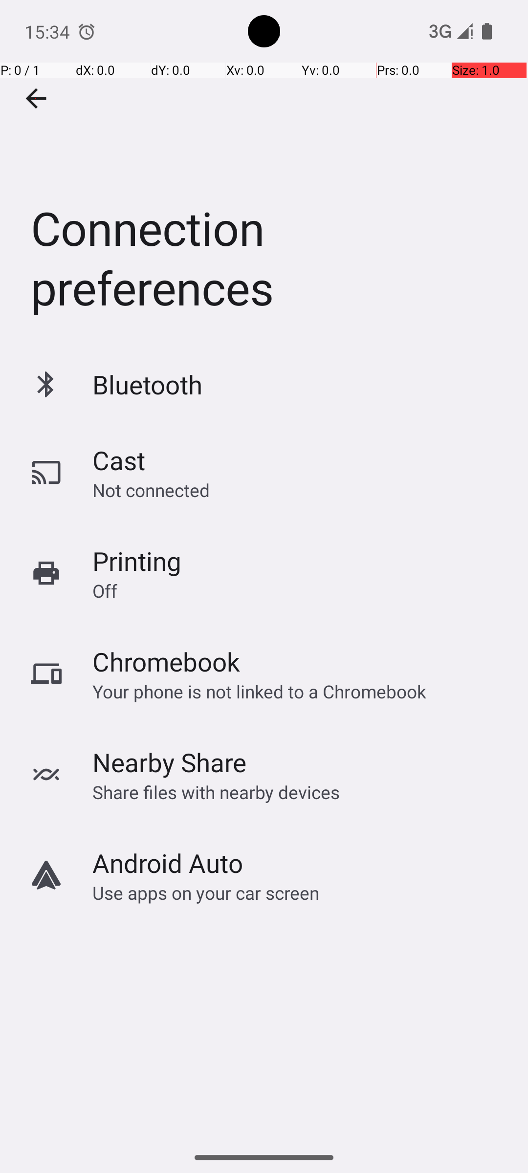  I want to click on Printing, so click(137, 561).